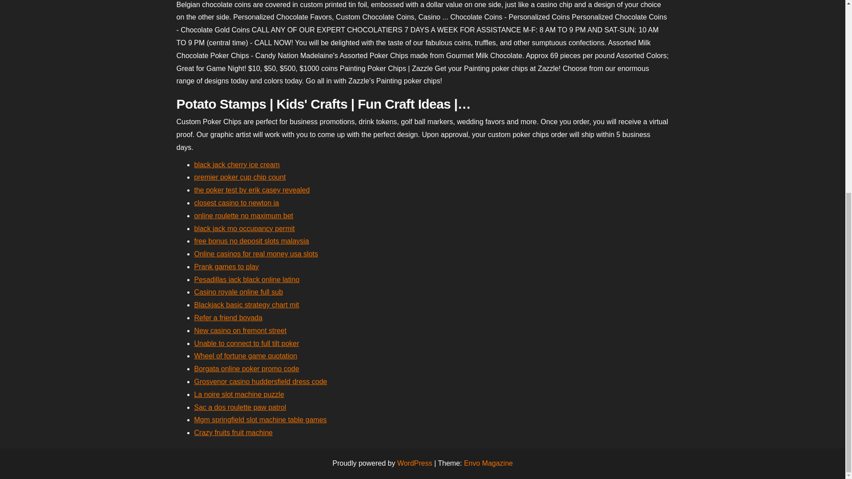 The image size is (852, 479). Describe the element at coordinates (260, 420) in the screenshot. I see `Mgm springfield slot machine table games` at that location.